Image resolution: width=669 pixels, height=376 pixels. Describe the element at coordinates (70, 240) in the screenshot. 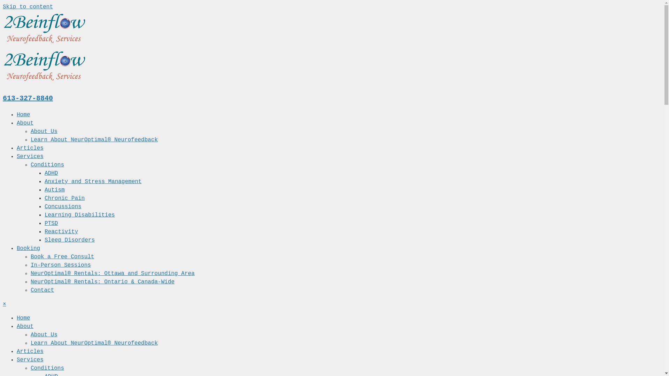

I see `Sleep Disorders` at that location.